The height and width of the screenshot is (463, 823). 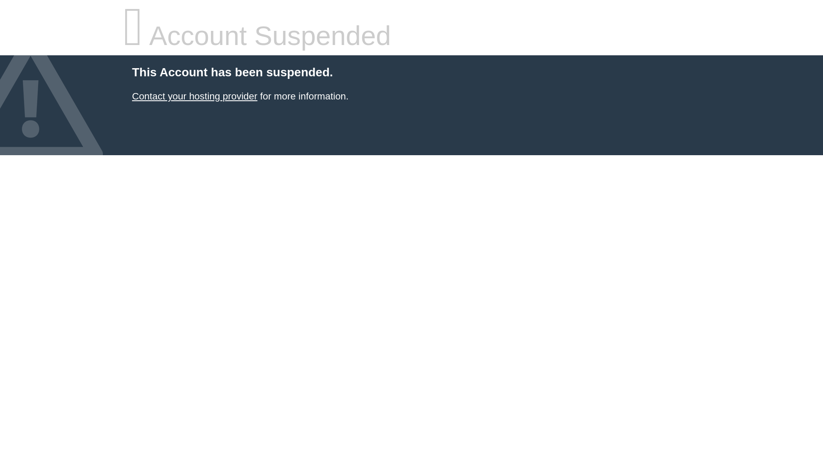 I want to click on Contact your hosting provider, so click(x=194, y=96).